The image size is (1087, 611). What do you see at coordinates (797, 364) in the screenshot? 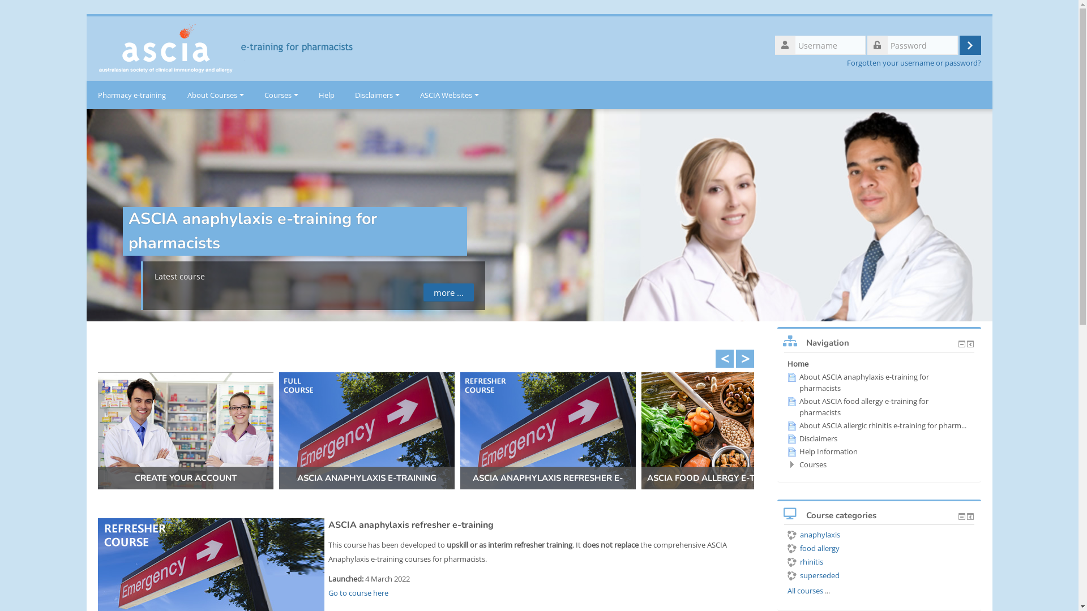
I see `Home` at bounding box center [797, 364].